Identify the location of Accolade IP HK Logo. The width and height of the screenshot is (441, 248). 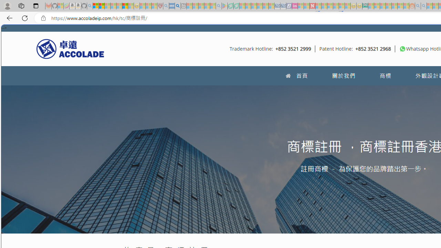
(70, 49).